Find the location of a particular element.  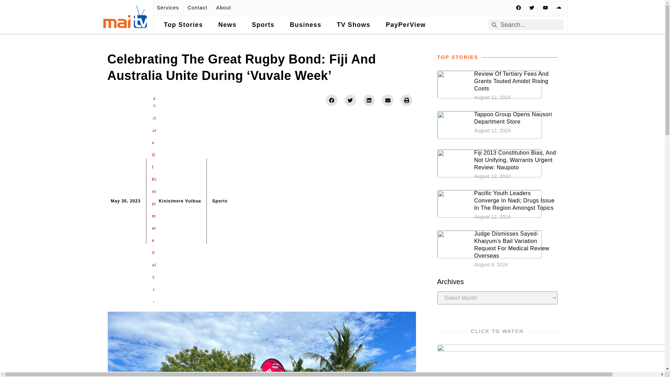

May 30, 2023 is located at coordinates (126, 201).